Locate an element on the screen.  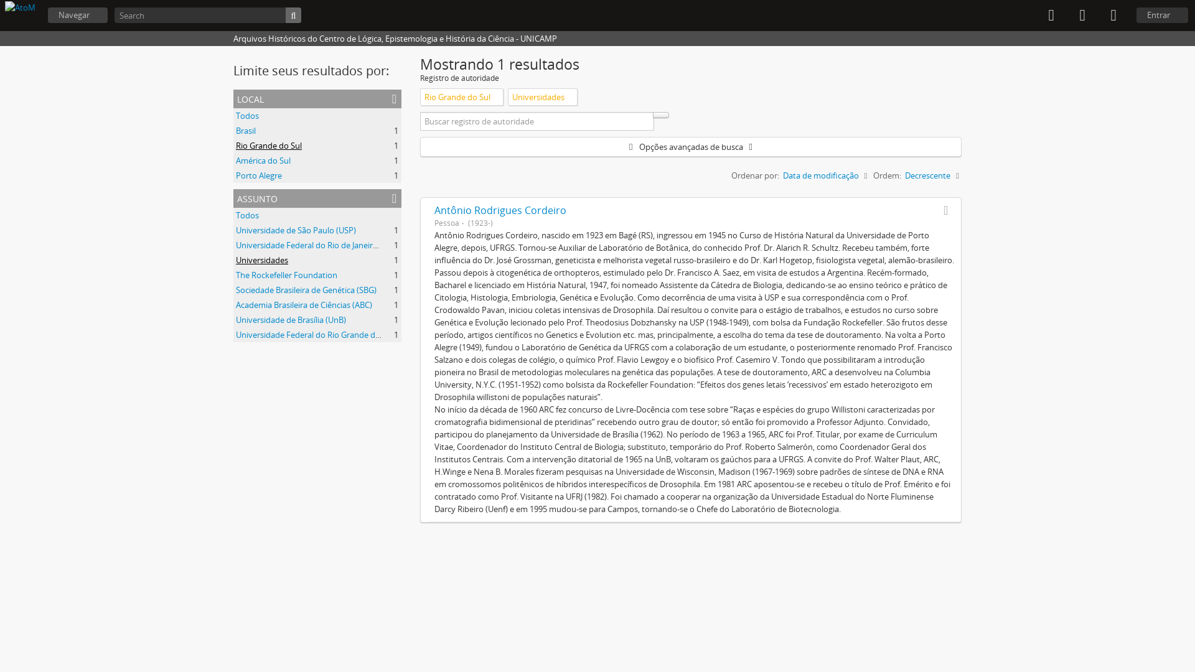
Navegar is located at coordinates (78, 15).